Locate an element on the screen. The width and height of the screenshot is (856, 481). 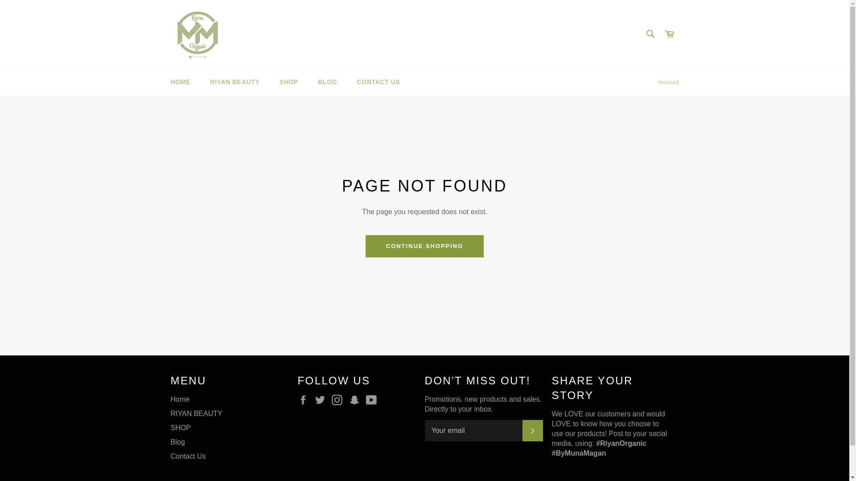
Search is located at coordinates (650, 33).